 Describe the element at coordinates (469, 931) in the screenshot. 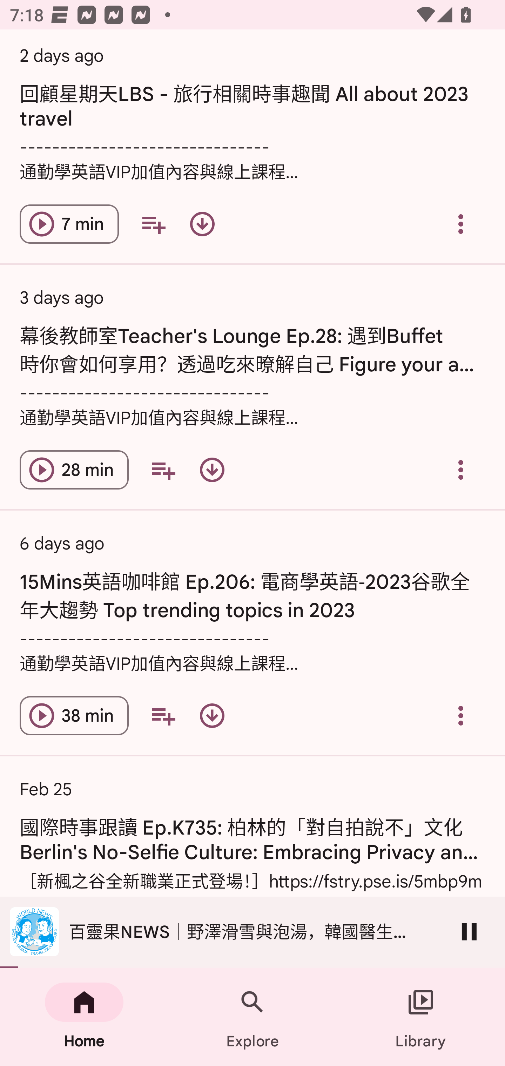

I see `Pause` at that location.